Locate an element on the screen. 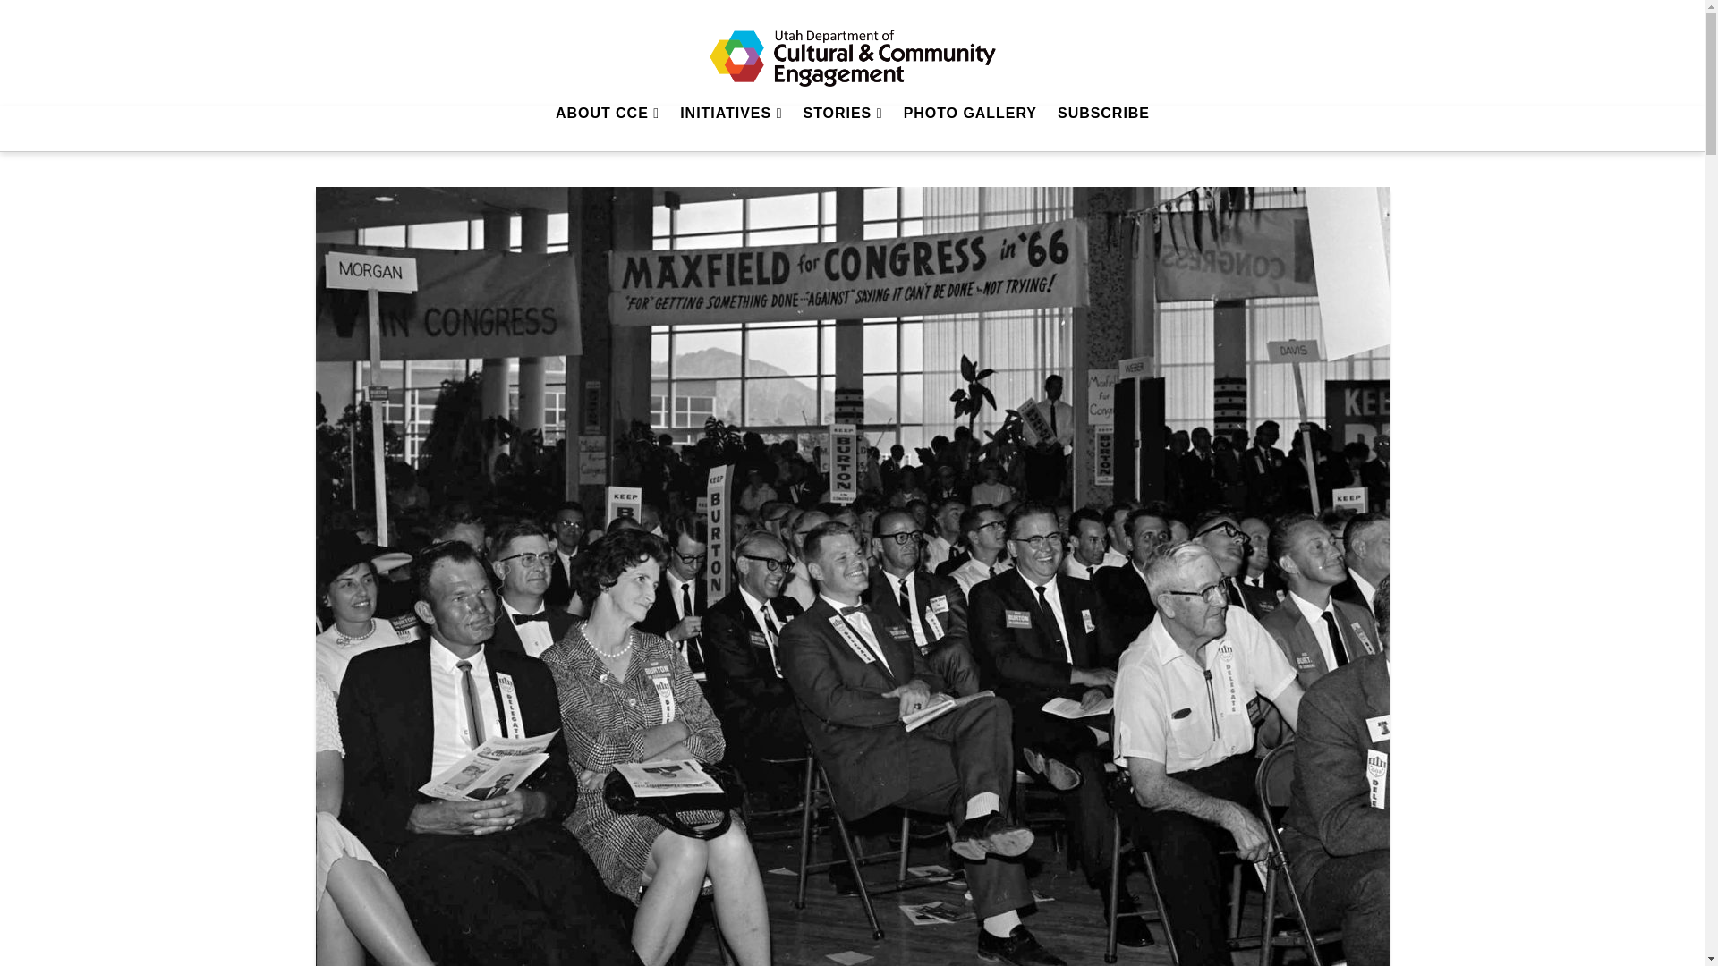 This screenshot has width=1718, height=966. INITIATIVES is located at coordinates (730, 128).